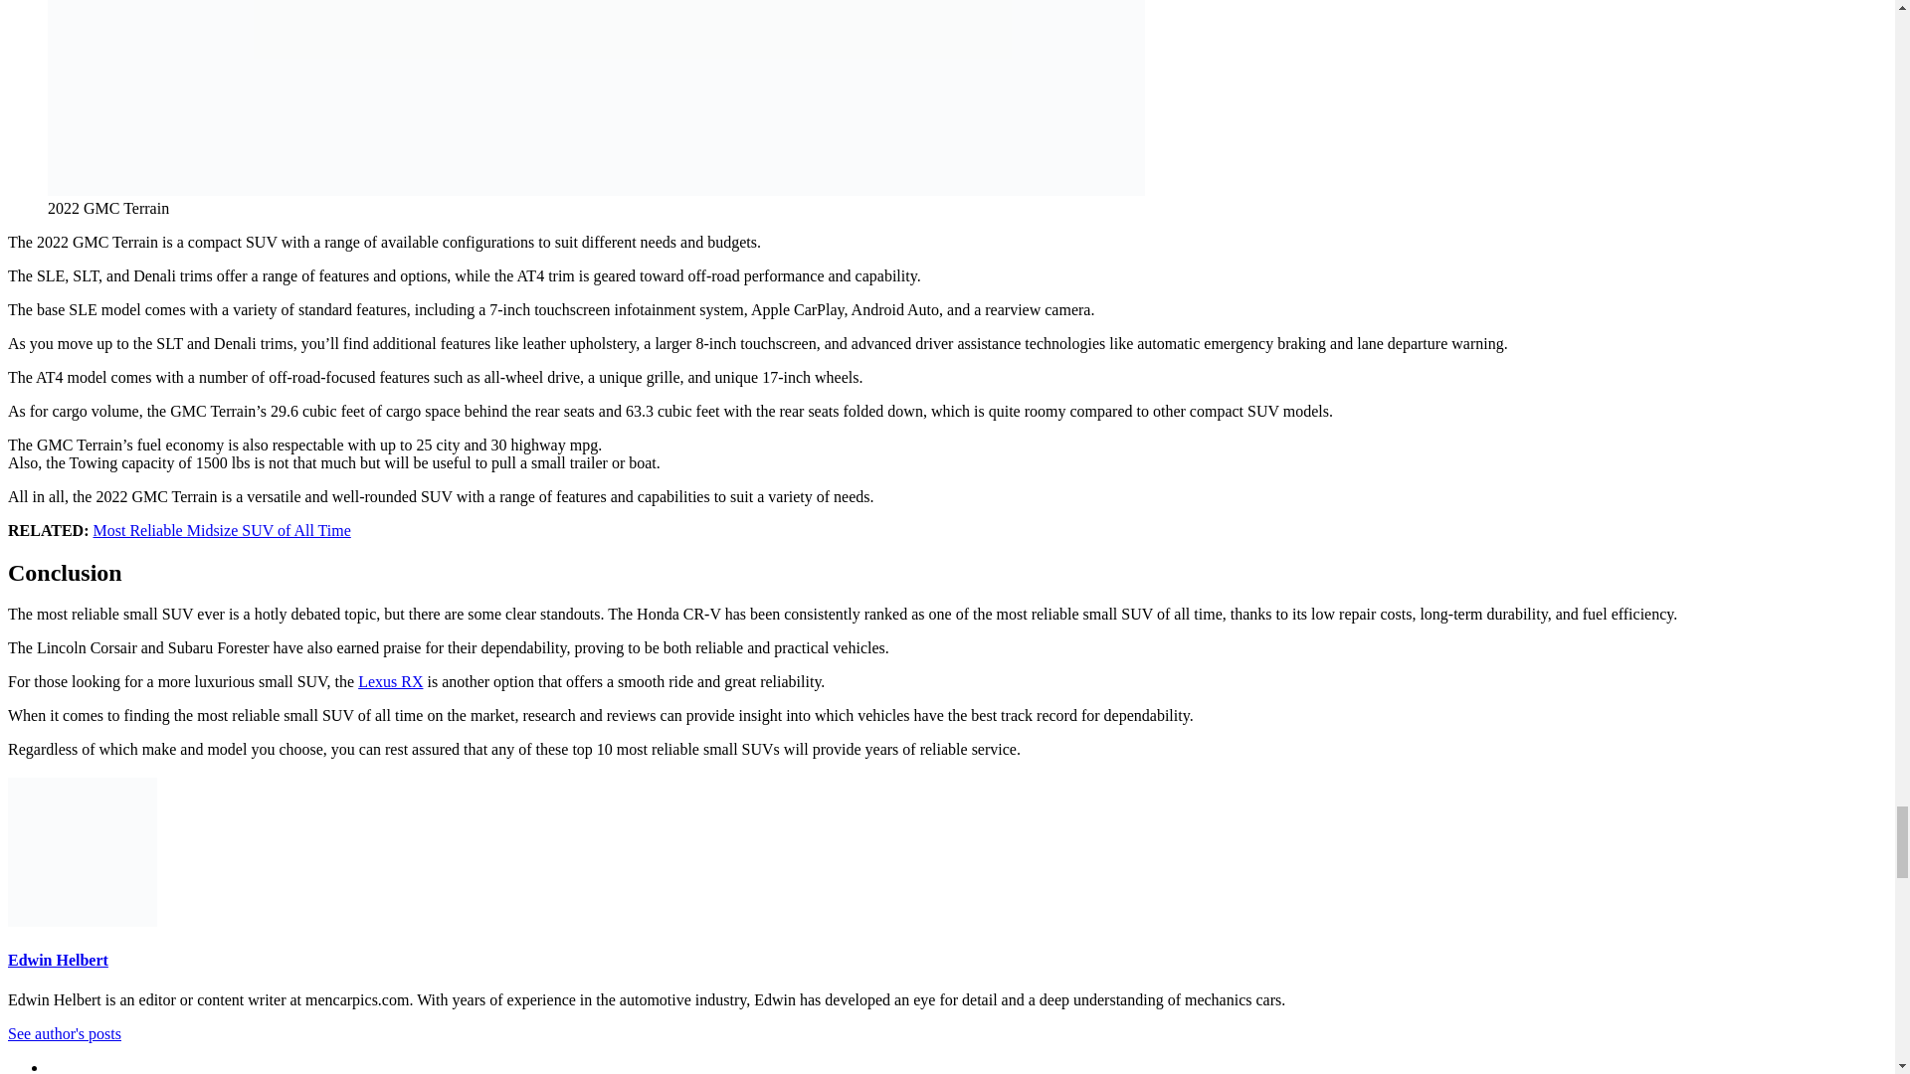  What do you see at coordinates (223, 530) in the screenshot?
I see `Most Reliable Midsize SUV of All Time` at bounding box center [223, 530].